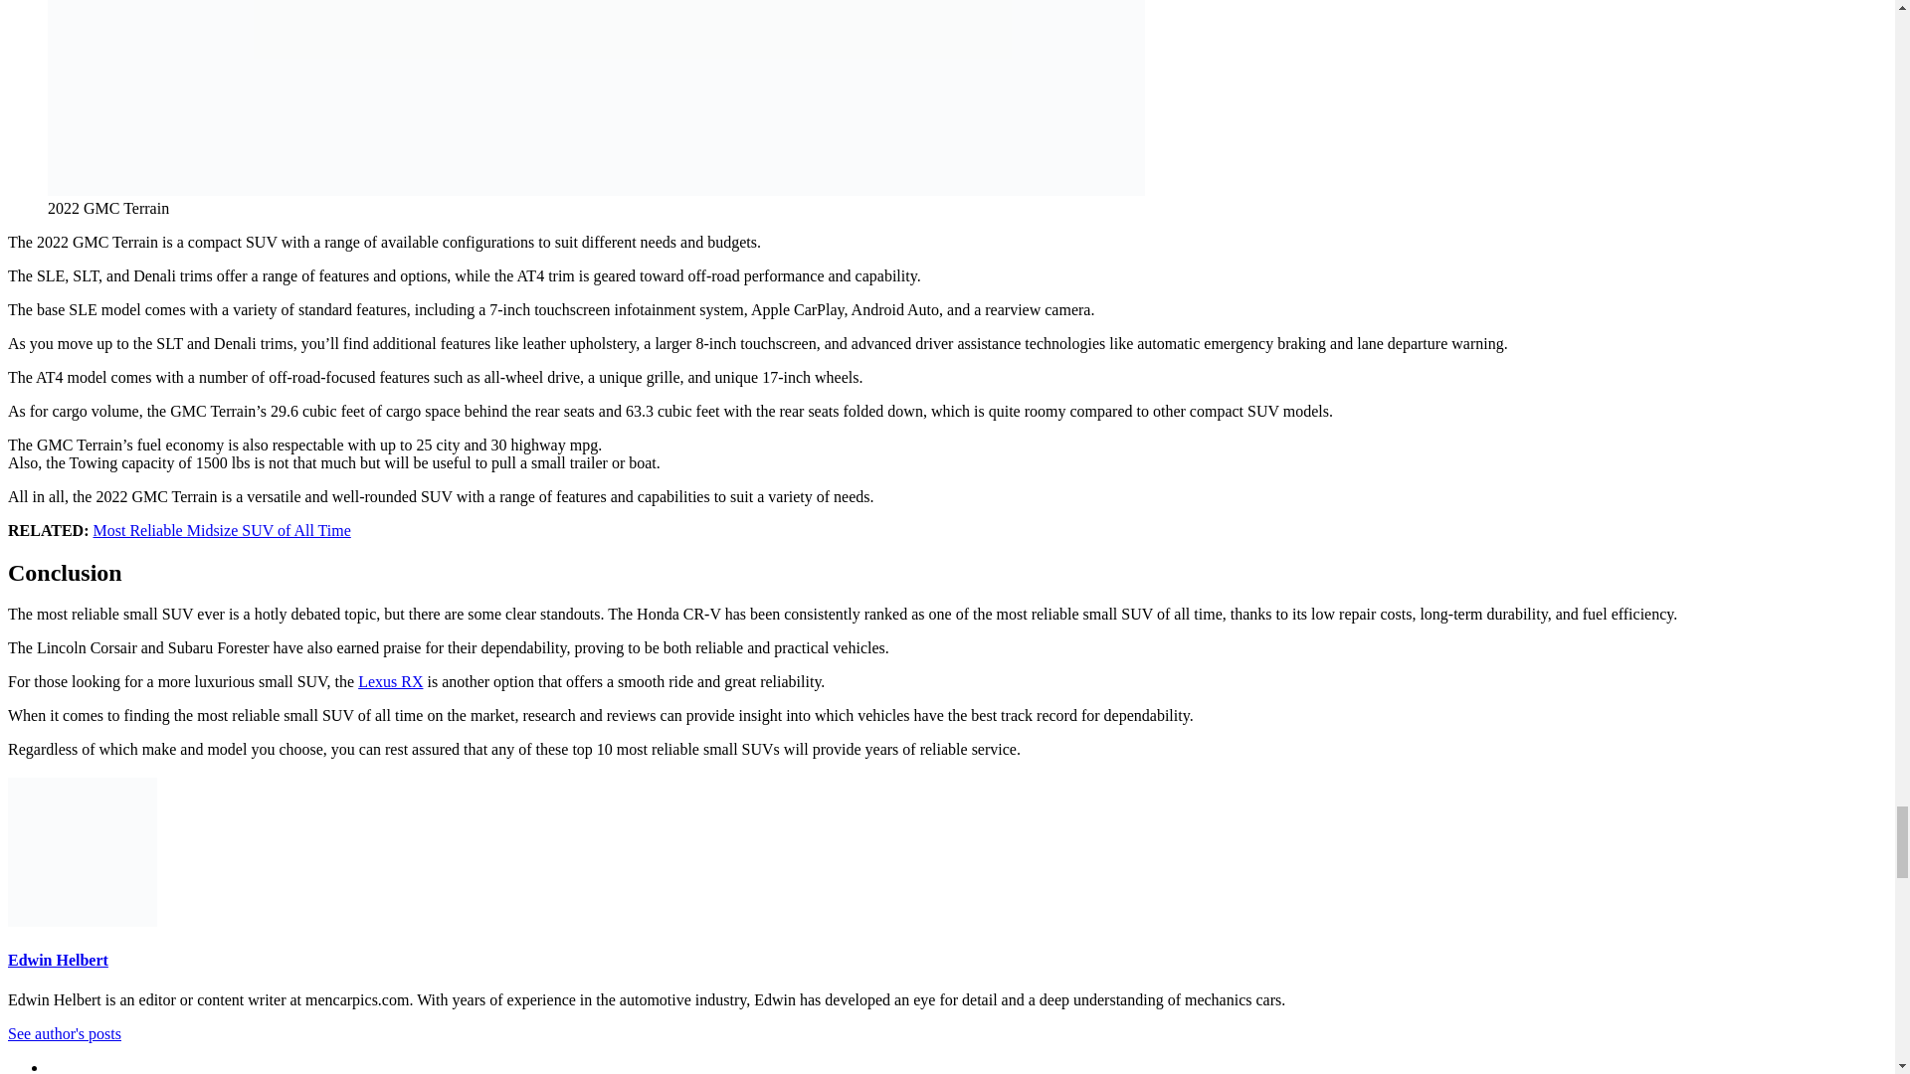  What do you see at coordinates (223, 530) in the screenshot?
I see `Most Reliable Midsize SUV of All Time` at bounding box center [223, 530].